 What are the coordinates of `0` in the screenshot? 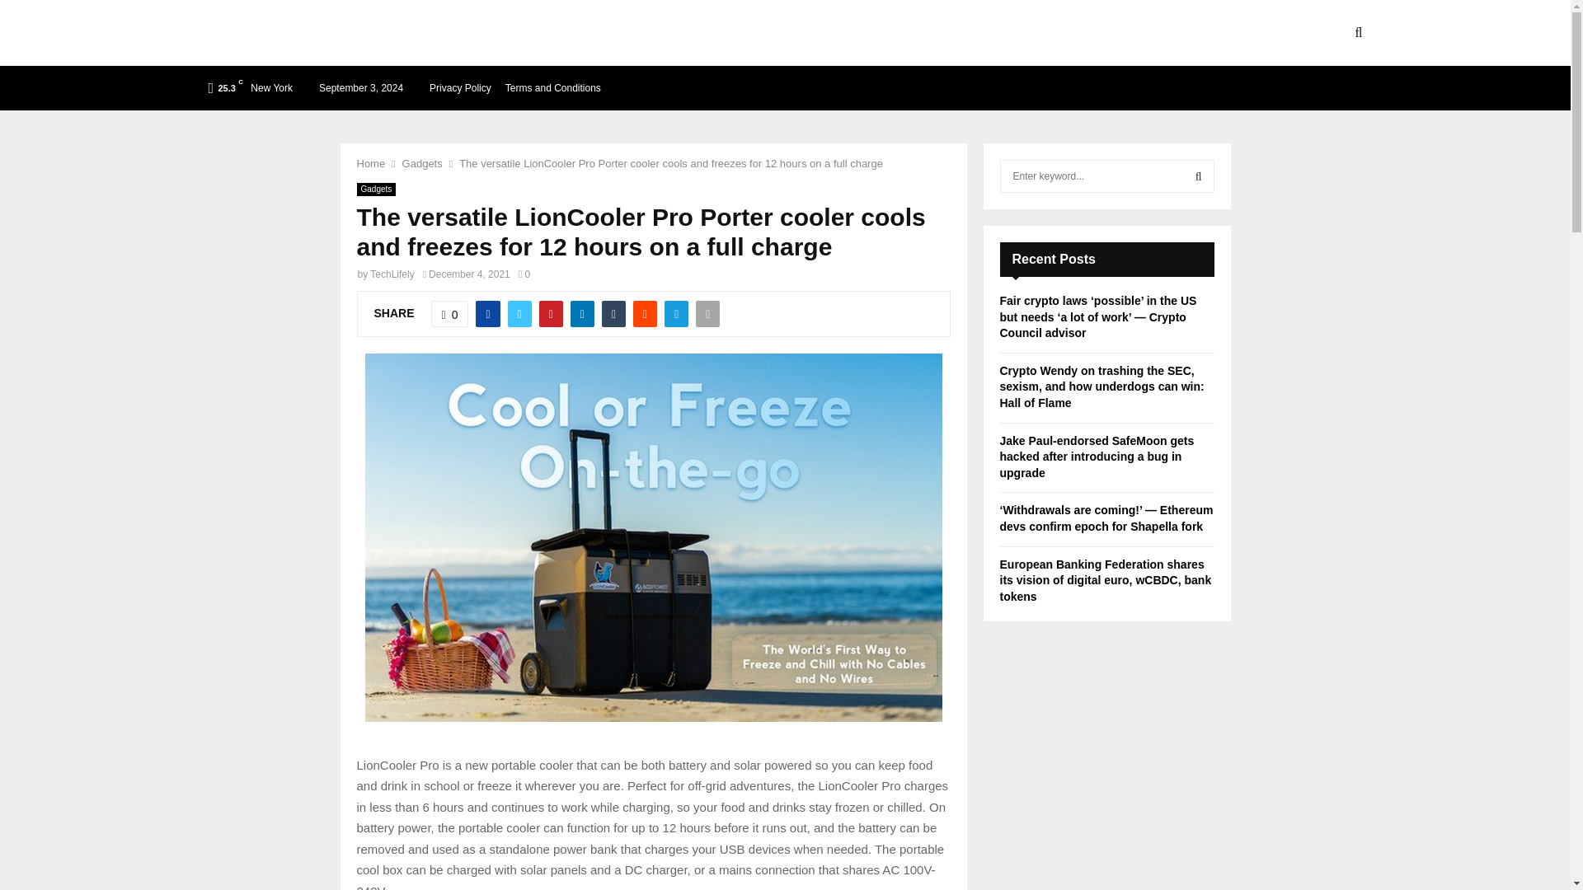 It's located at (449, 314).